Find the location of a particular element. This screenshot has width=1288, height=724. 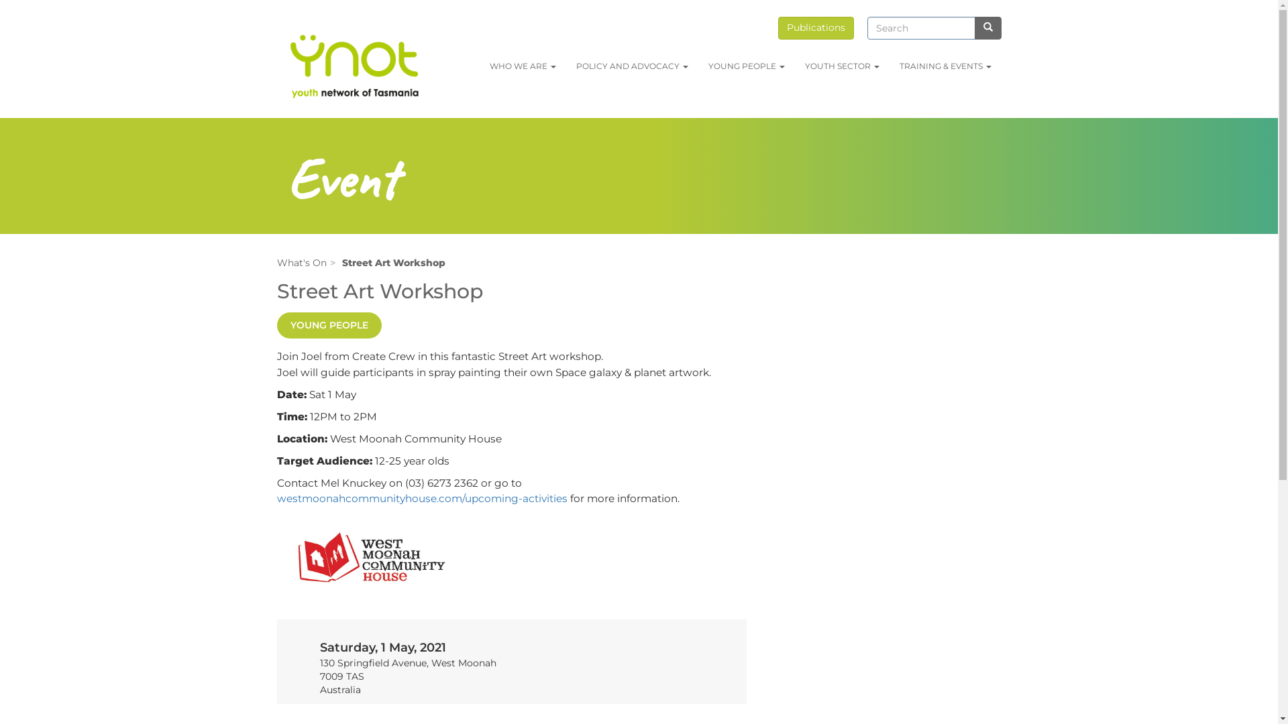

YOUNG PEOPLE is located at coordinates (746, 66).